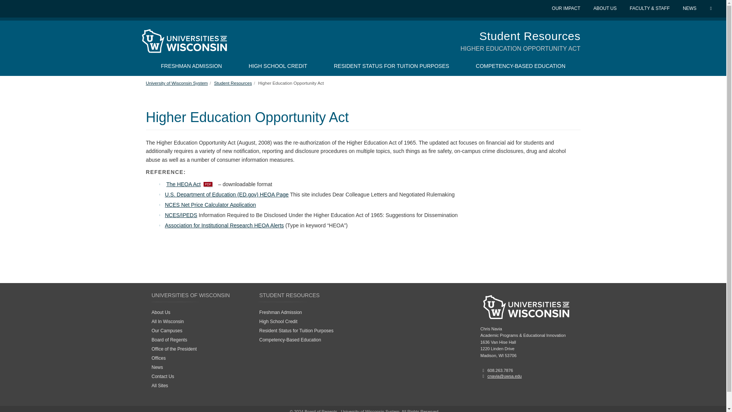 This screenshot has width=732, height=412. I want to click on HIGH SCHOOL CREDIT, so click(278, 66).